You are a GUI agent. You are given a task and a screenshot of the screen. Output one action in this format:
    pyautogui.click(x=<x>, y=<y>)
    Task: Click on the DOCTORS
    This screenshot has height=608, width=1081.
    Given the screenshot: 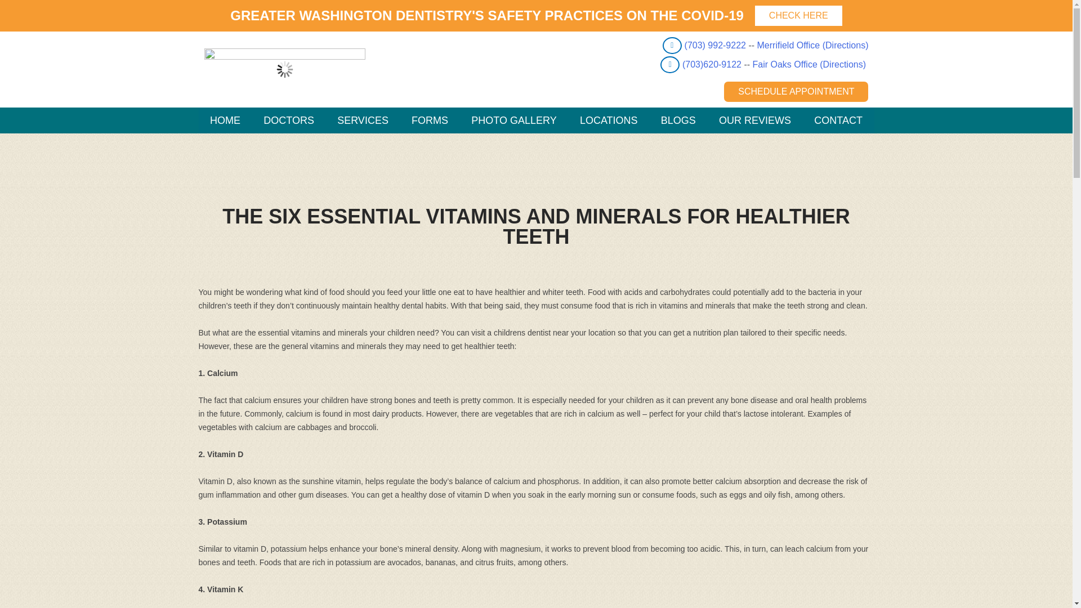 What is the action you would take?
    pyautogui.click(x=289, y=120)
    